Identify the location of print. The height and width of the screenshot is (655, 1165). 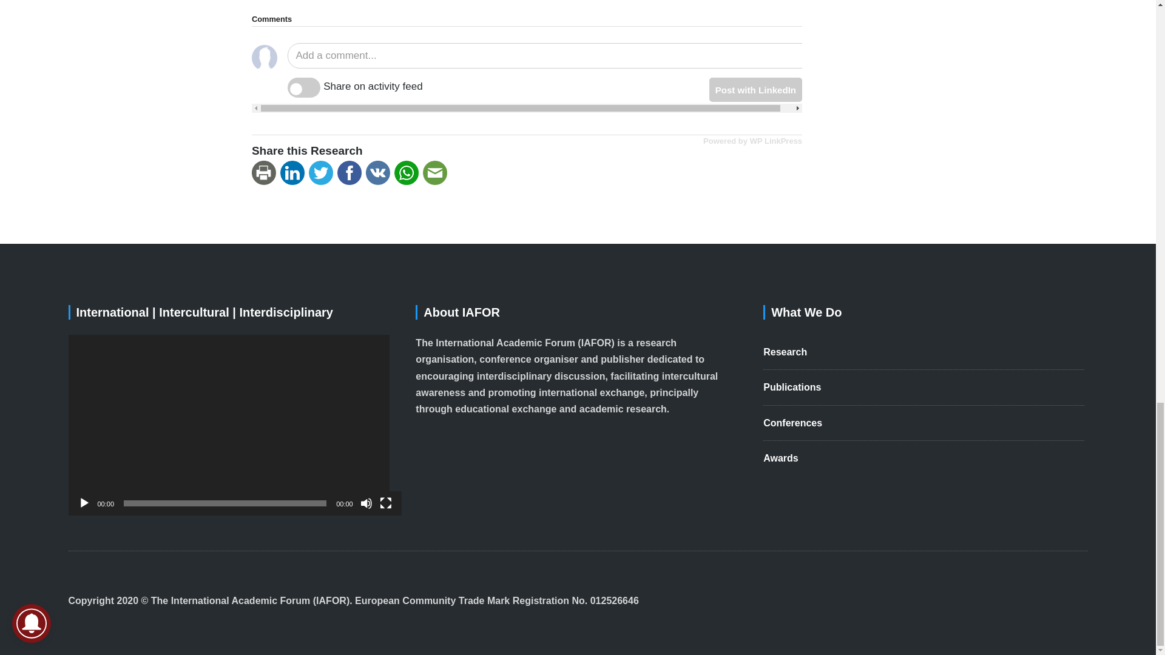
(266, 173).